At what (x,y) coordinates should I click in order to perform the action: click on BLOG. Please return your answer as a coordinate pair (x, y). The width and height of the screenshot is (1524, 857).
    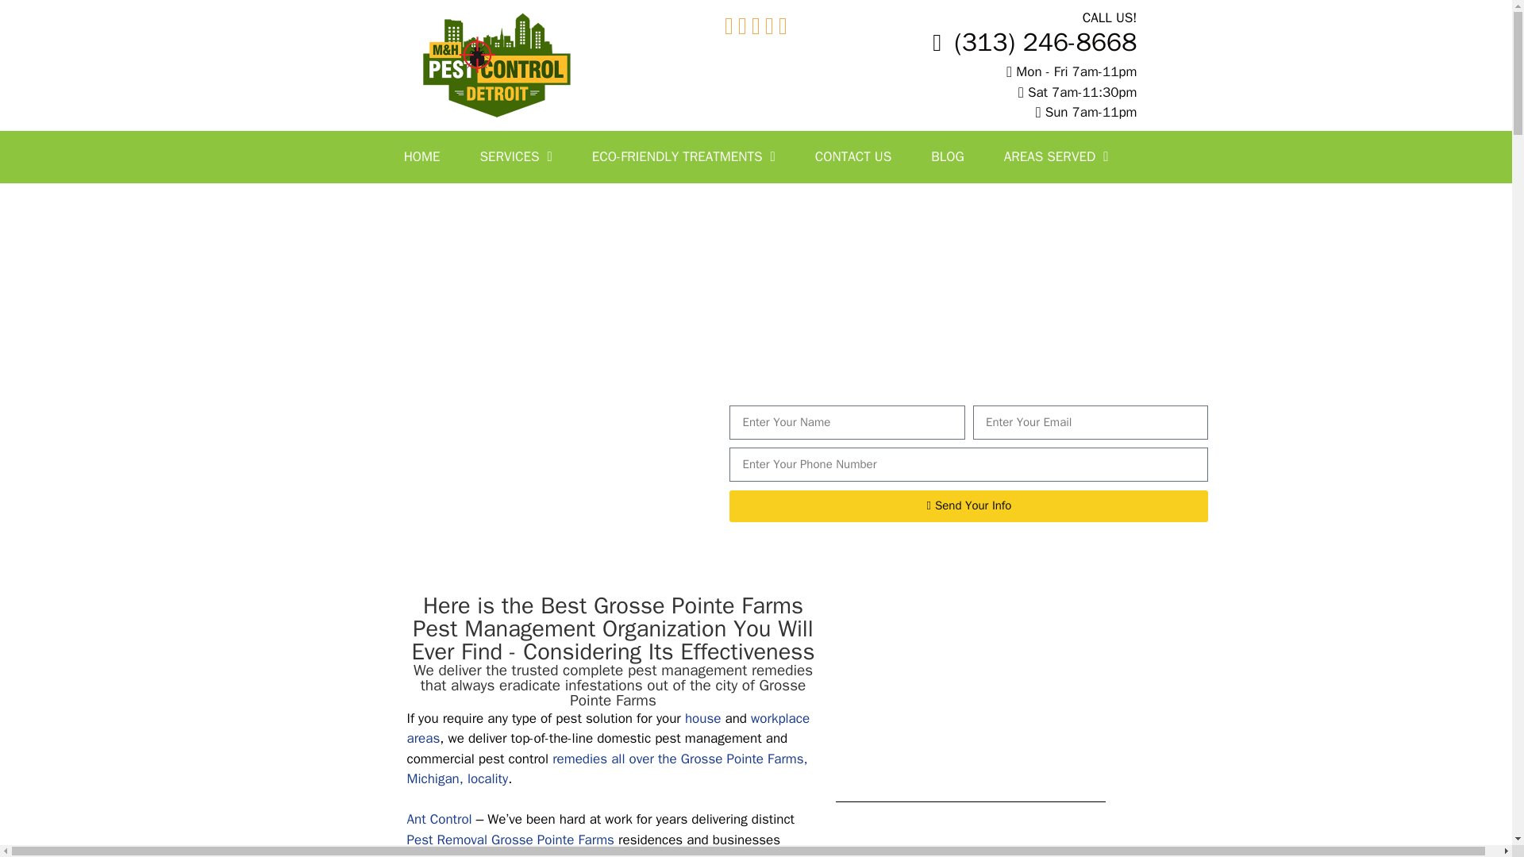
    Looking at the image, I should click on (947, 156).